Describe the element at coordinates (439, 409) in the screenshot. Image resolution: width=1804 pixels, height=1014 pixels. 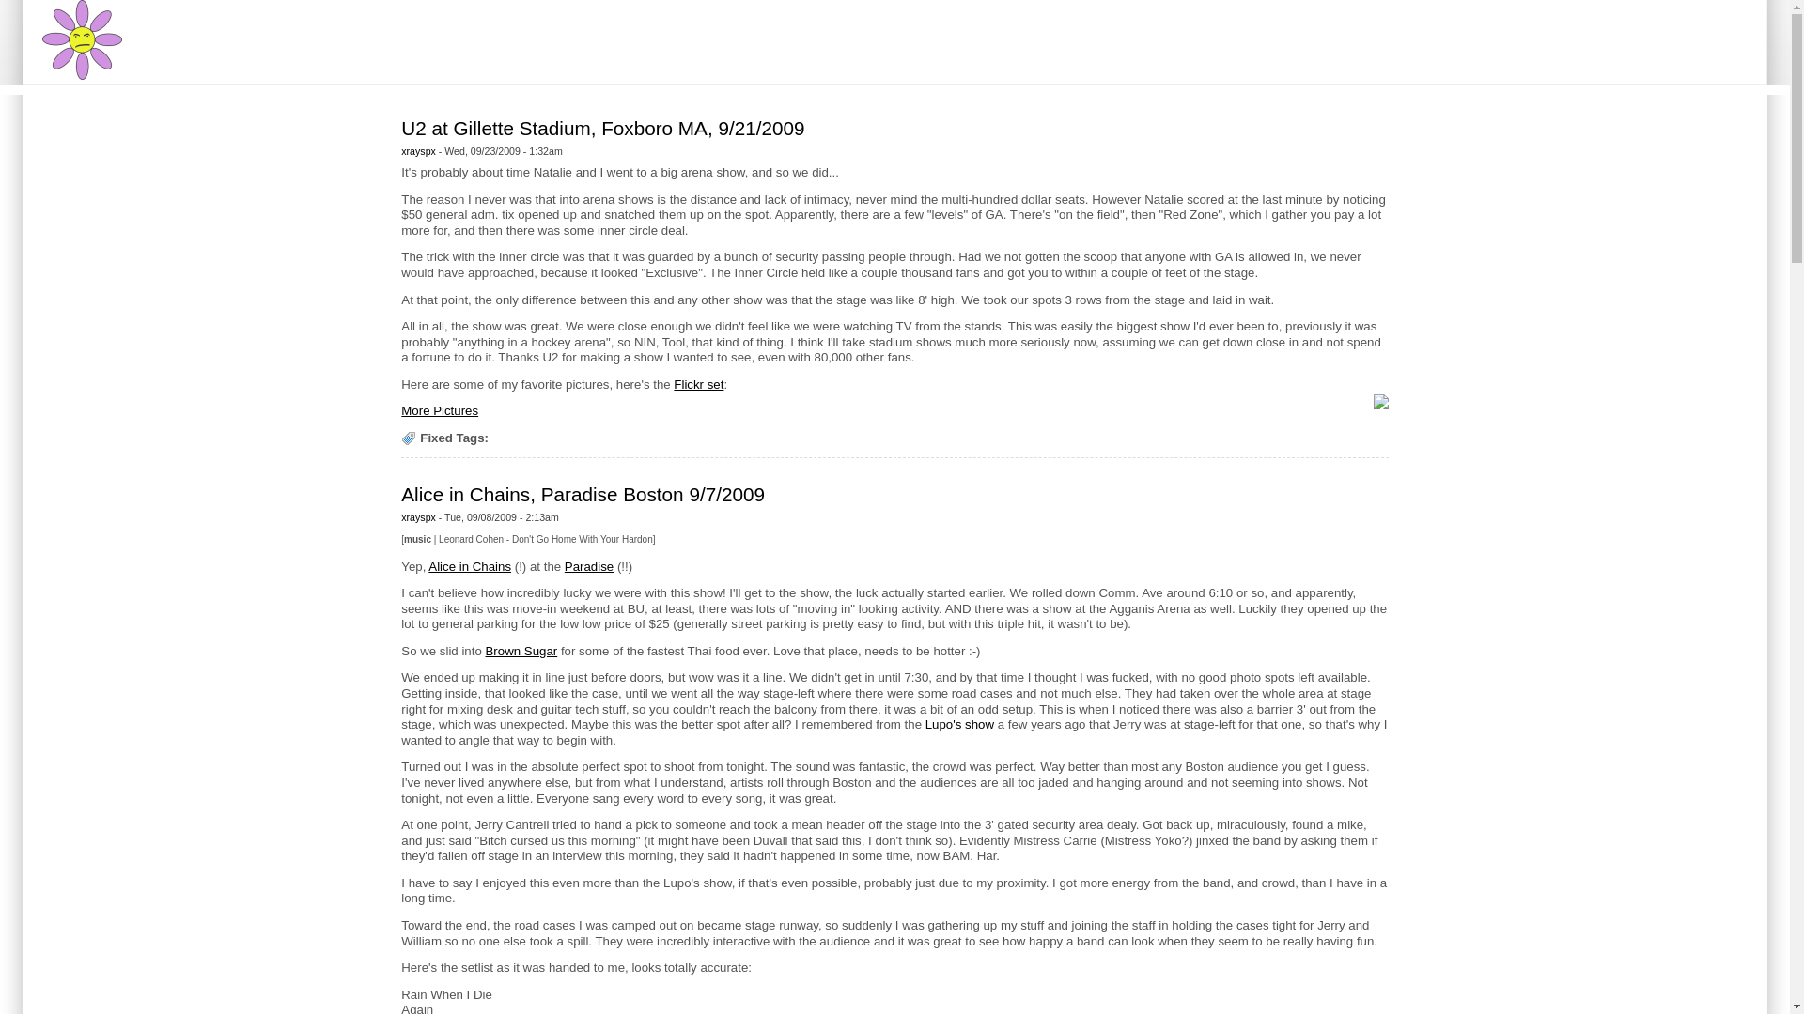
I see `More Pictures` at that location.